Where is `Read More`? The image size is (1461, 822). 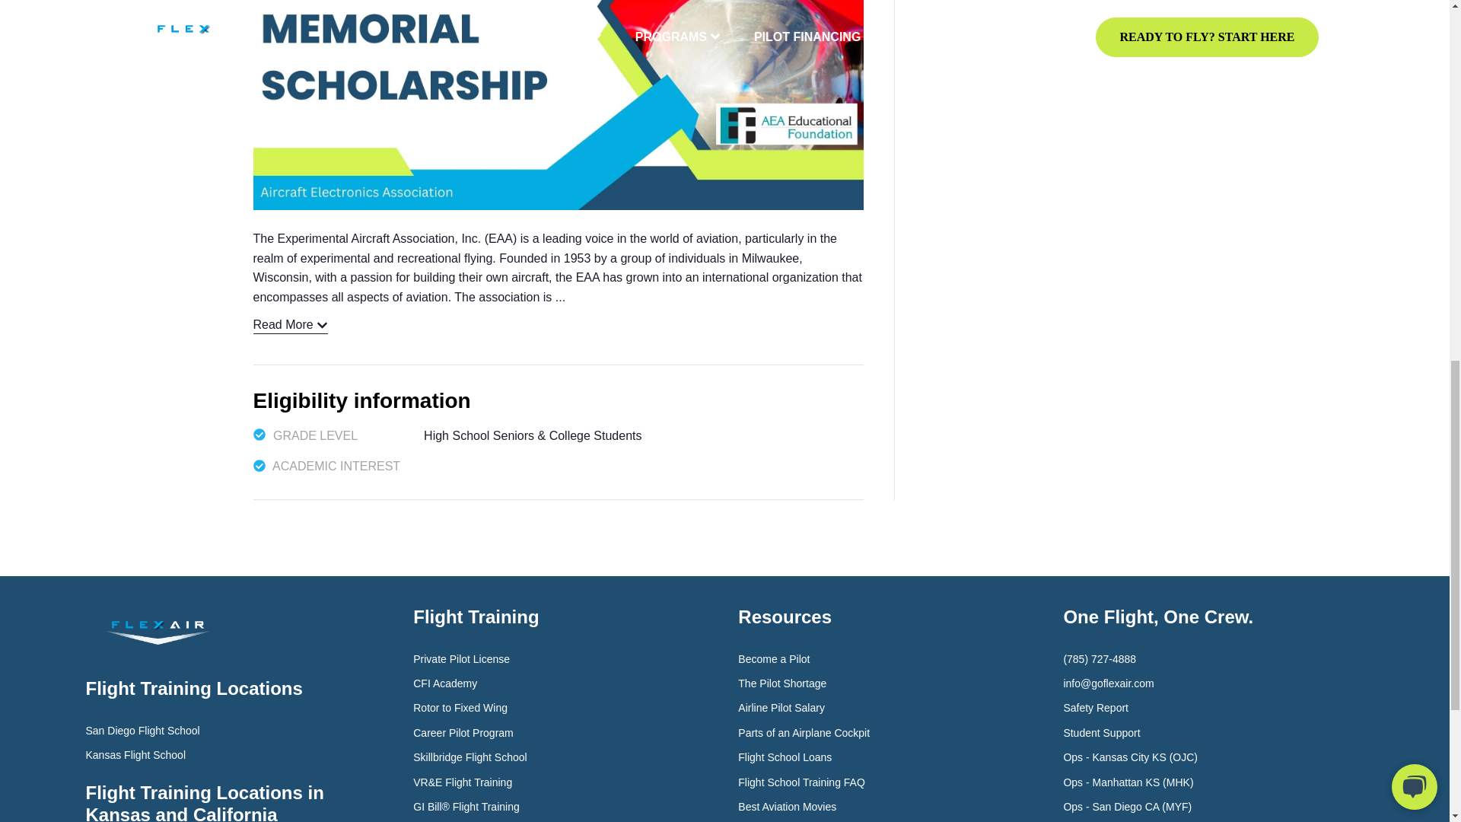
Read More is located at coordinates (290, 324).